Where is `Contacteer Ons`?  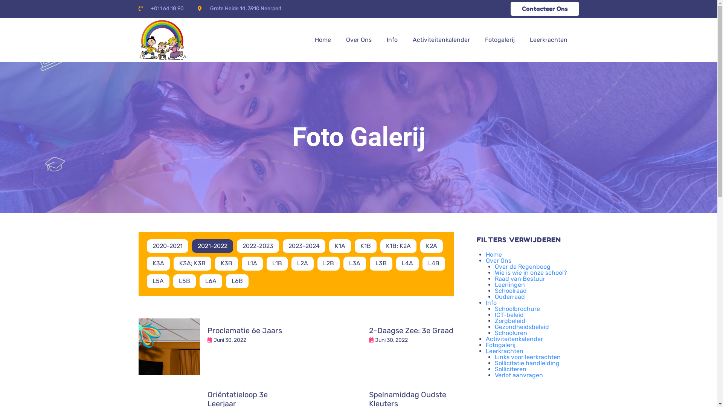 Contacteer Ons is located at coordinates (545, 9).